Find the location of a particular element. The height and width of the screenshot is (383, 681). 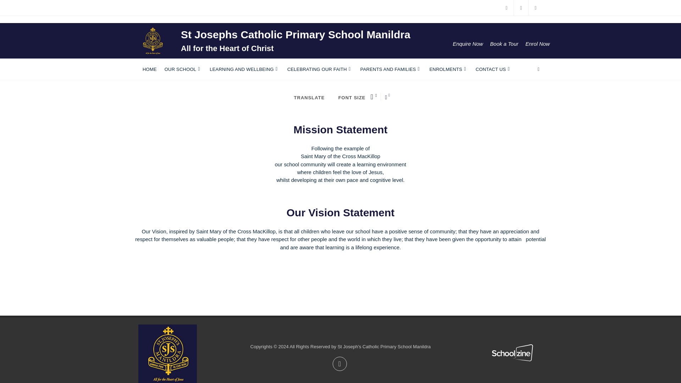

Book a Tour is located at coordinates (504, 44).